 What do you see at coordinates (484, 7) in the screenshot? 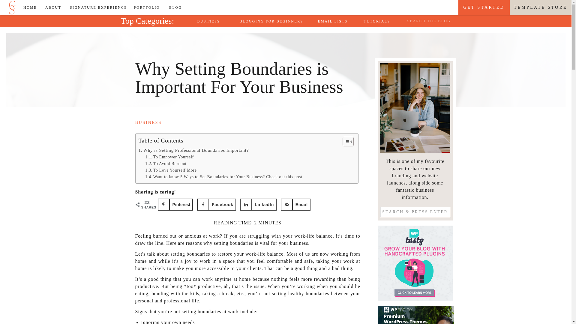
I see `GET STARTED` at bounding box center [484, 7].